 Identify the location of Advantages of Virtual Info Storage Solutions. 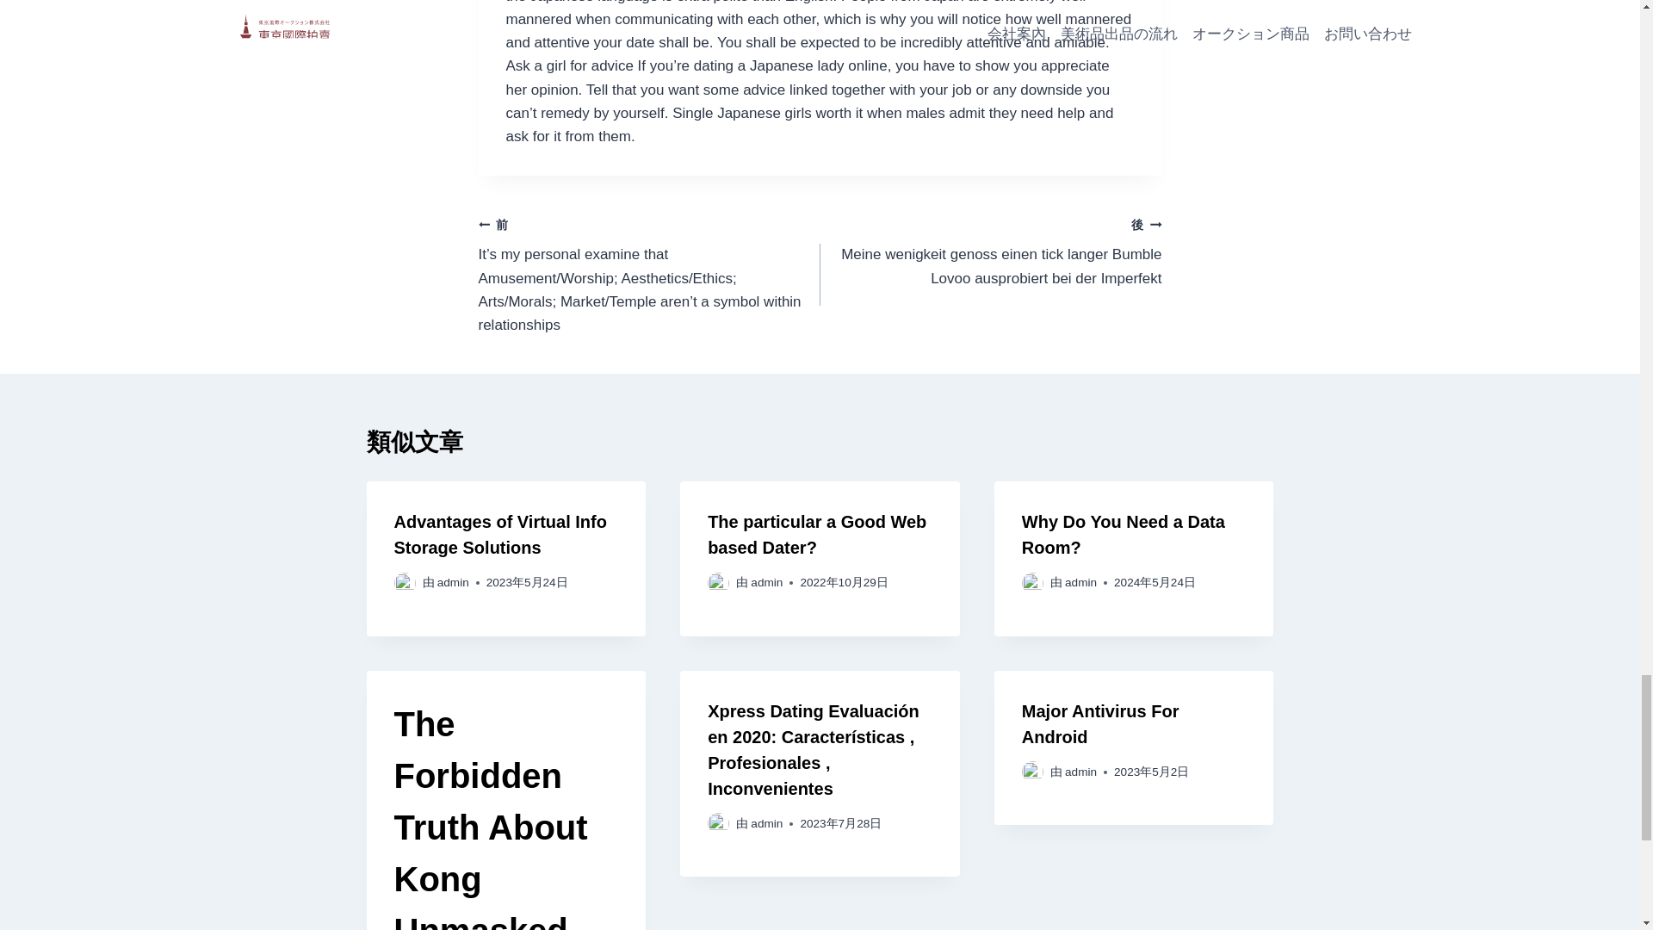
(500, 534).